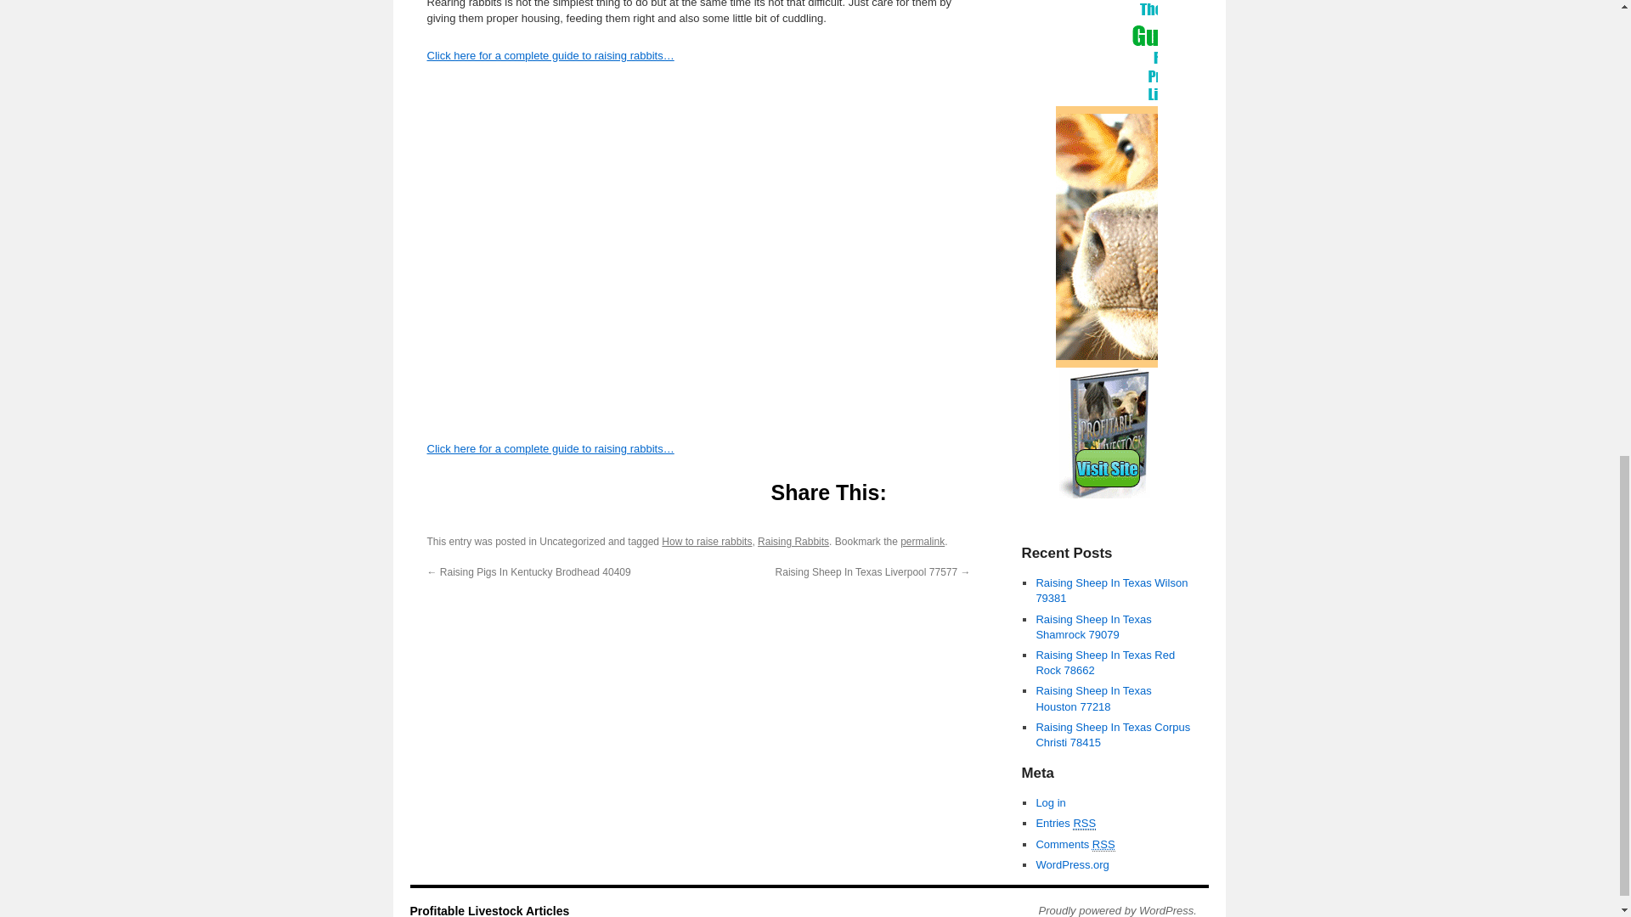 Image resolution: width=1631 pixels, height=917 pixels. Describe the element at coordinates (707, 541) in the screenshot. I see `How to raise rabbits` at that location.